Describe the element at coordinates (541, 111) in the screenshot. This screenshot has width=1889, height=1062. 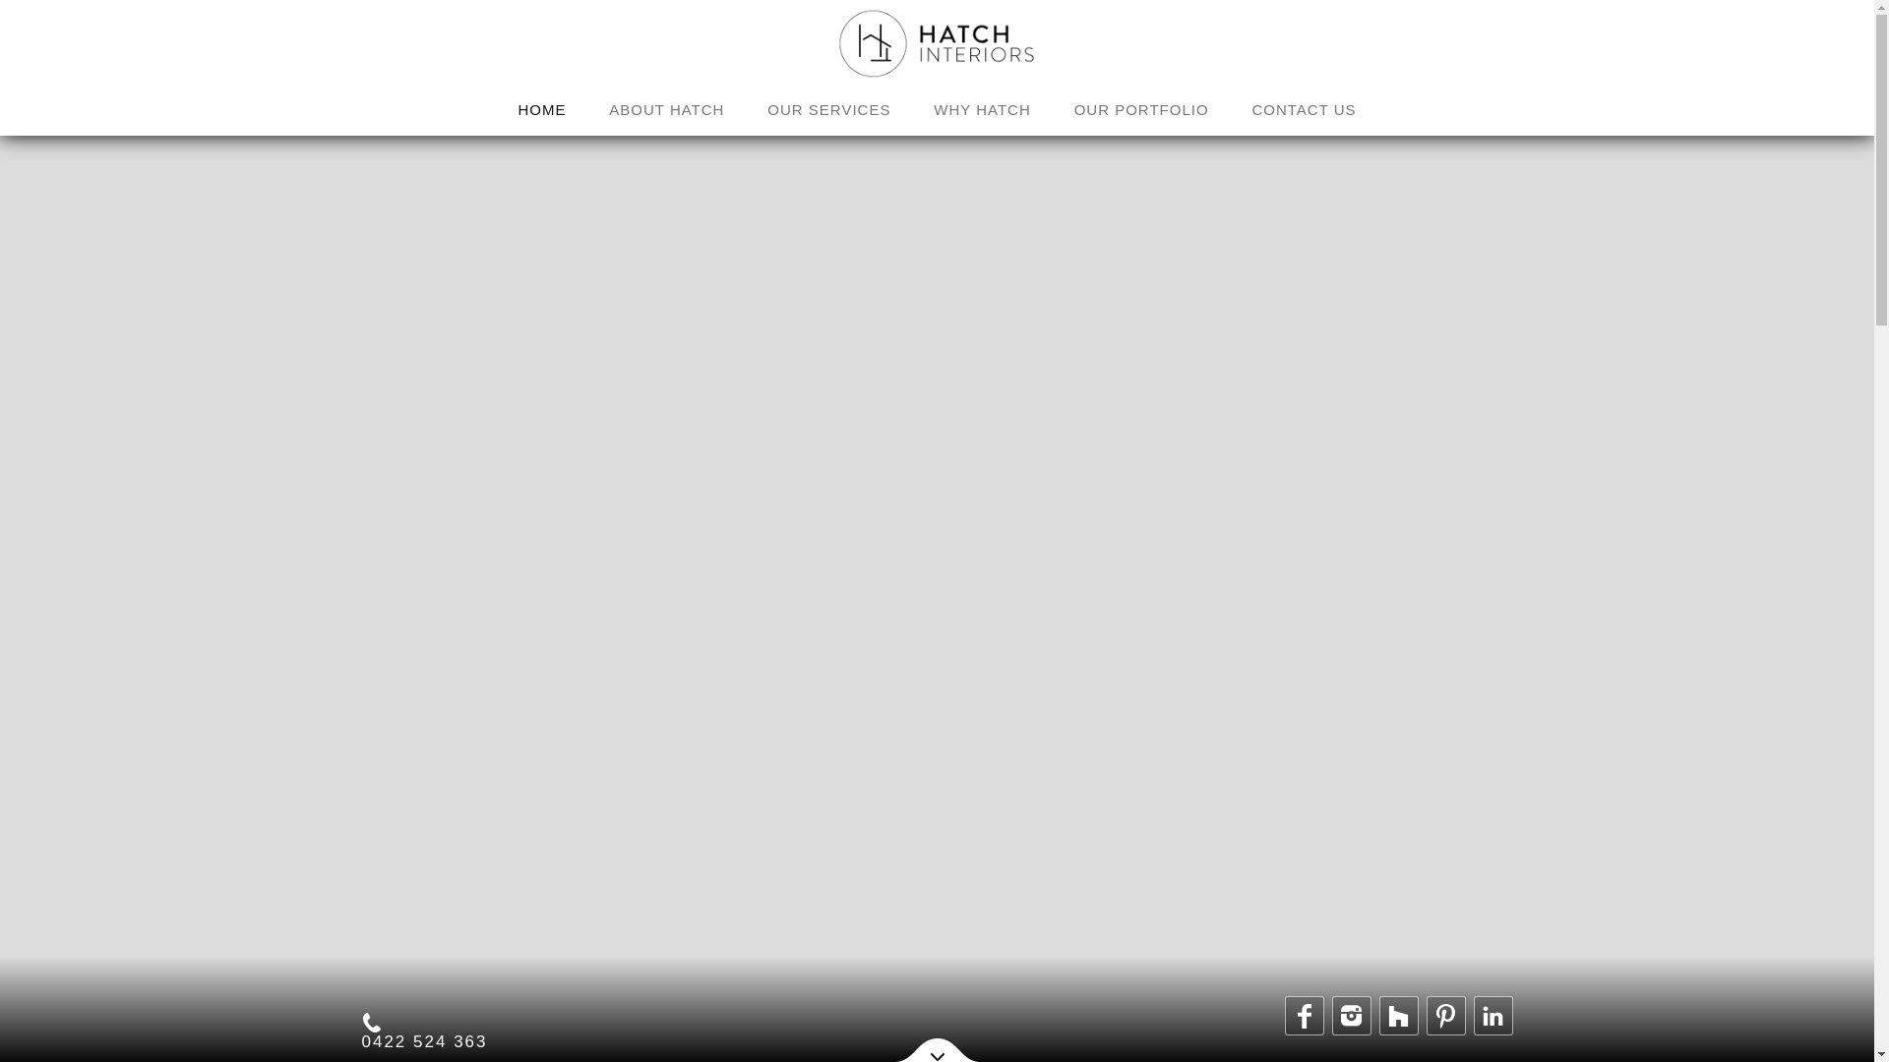
I see `HOME` at that location.